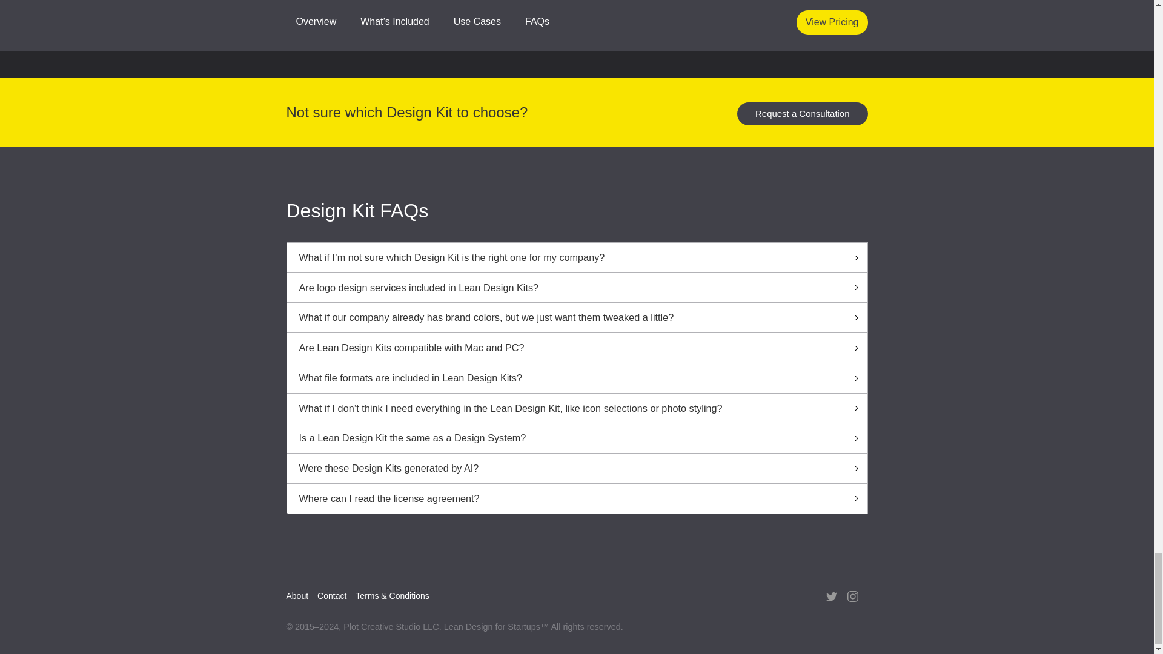 This screenshot has width=1163, height=654. I want to click on Contact, so click(337, 595).